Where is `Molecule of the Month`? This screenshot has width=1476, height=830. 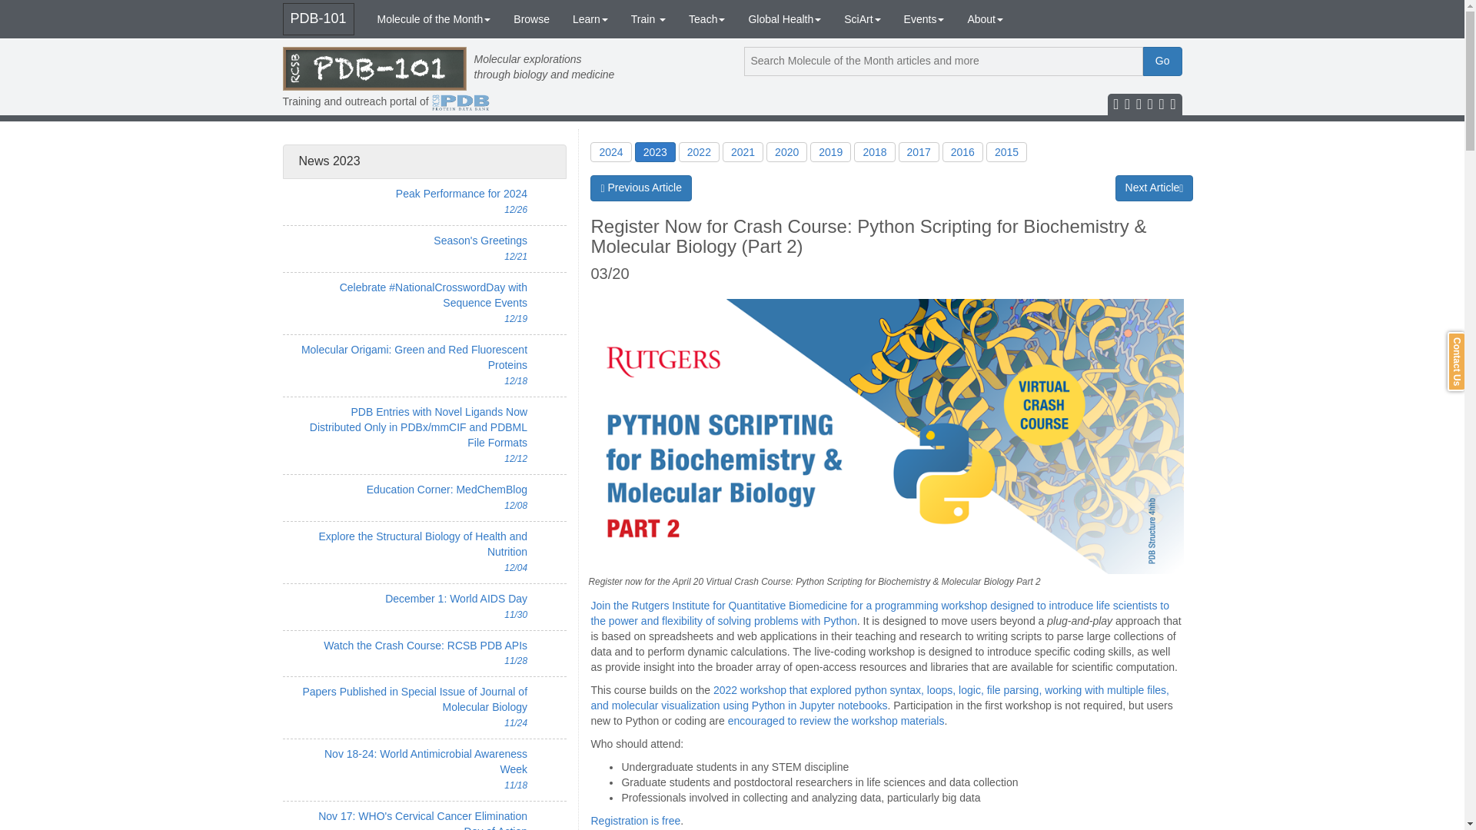 Molecule of the Month is located at coordinates (434, 18).